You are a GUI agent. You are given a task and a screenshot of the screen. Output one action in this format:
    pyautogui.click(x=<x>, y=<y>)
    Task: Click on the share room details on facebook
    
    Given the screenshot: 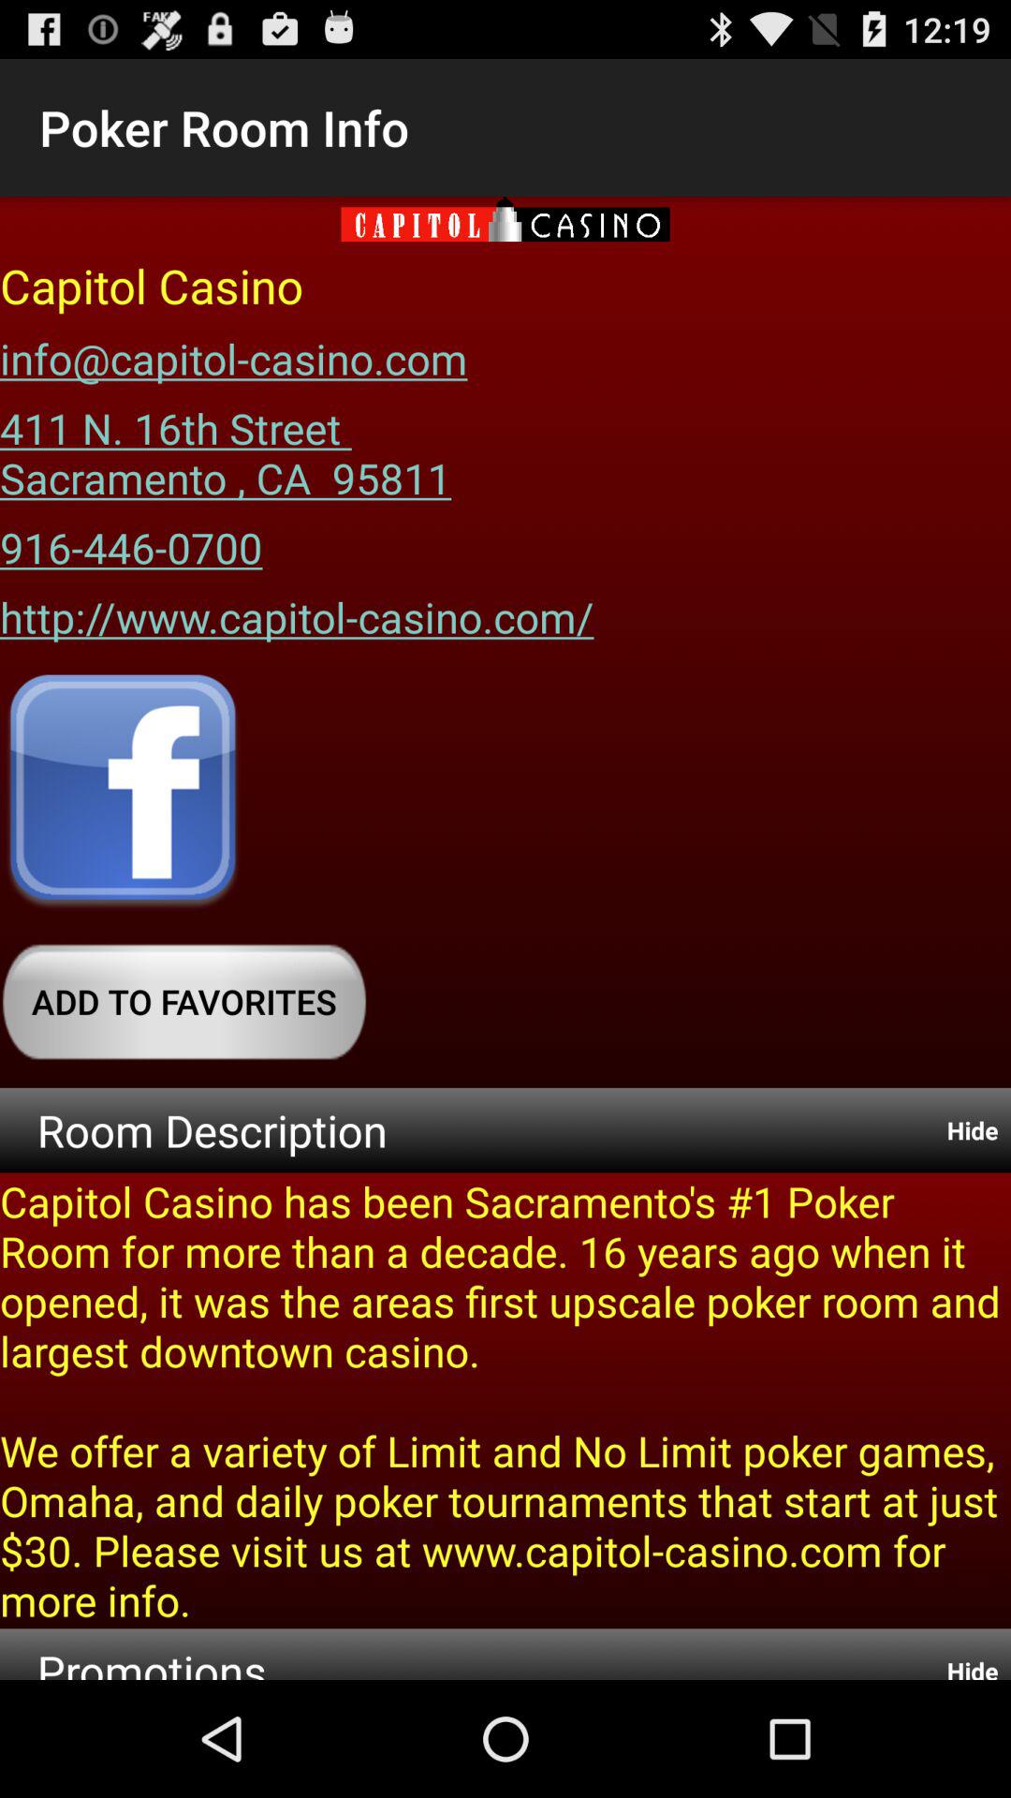 What is the action you would take?
    pyautogui.click(x=123, y=792)
    